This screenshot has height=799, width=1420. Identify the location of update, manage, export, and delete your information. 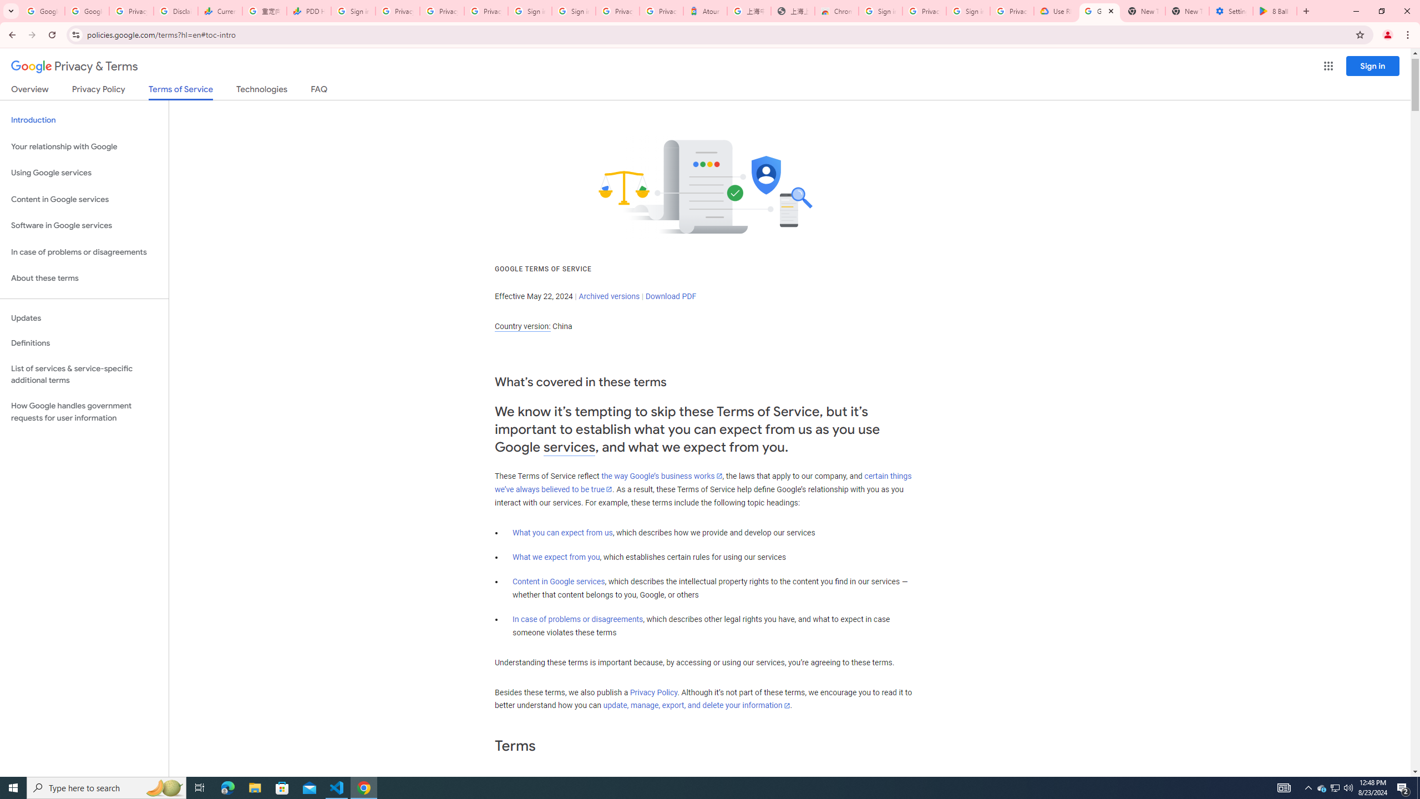
(697, 706).